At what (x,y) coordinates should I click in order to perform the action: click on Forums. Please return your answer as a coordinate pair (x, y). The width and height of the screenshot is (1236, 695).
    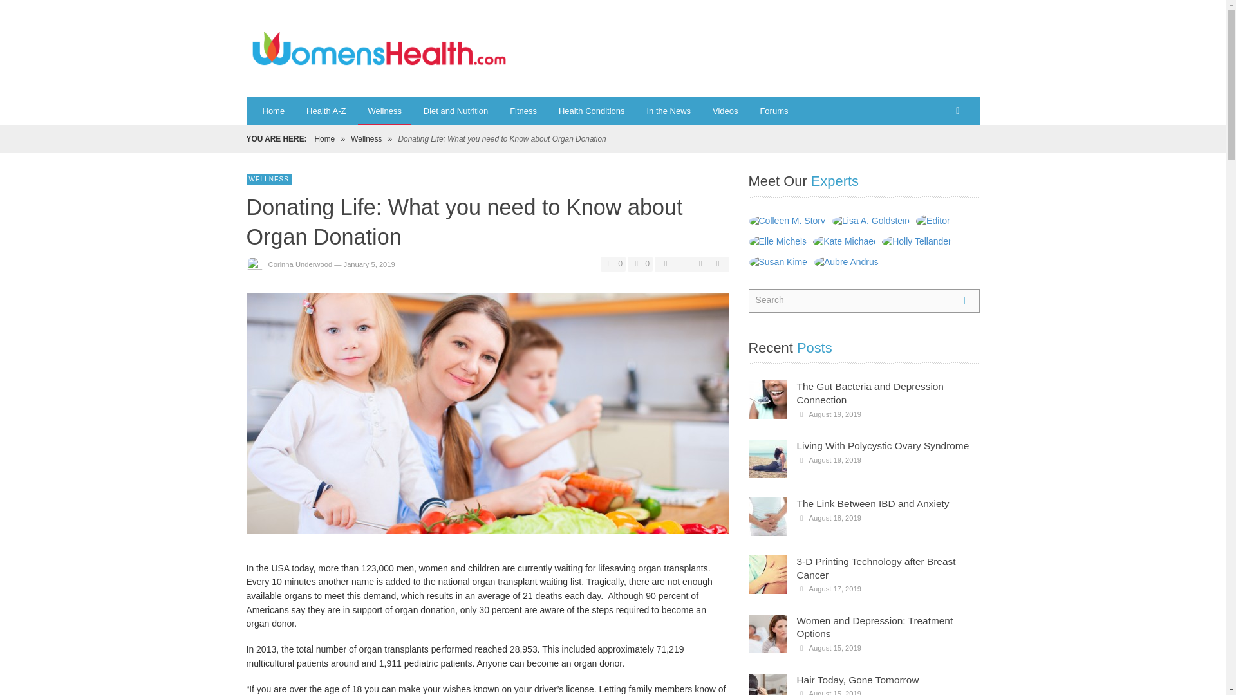
    Looking at the image, I should click on (774, 111).